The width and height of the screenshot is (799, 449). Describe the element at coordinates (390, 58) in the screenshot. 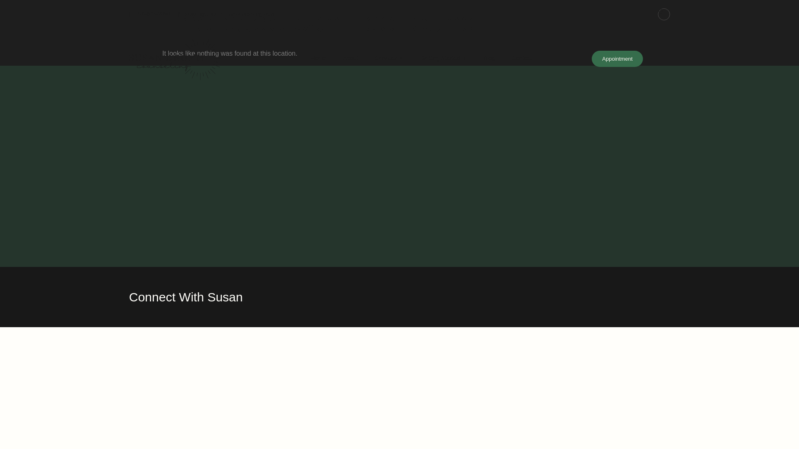

I see `Services` at that location.